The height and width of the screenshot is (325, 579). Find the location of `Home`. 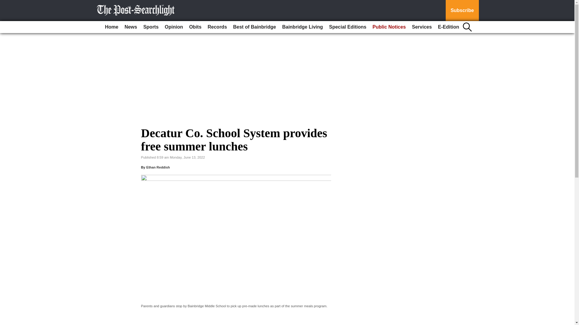

Home is located at coordinates (111, 27).